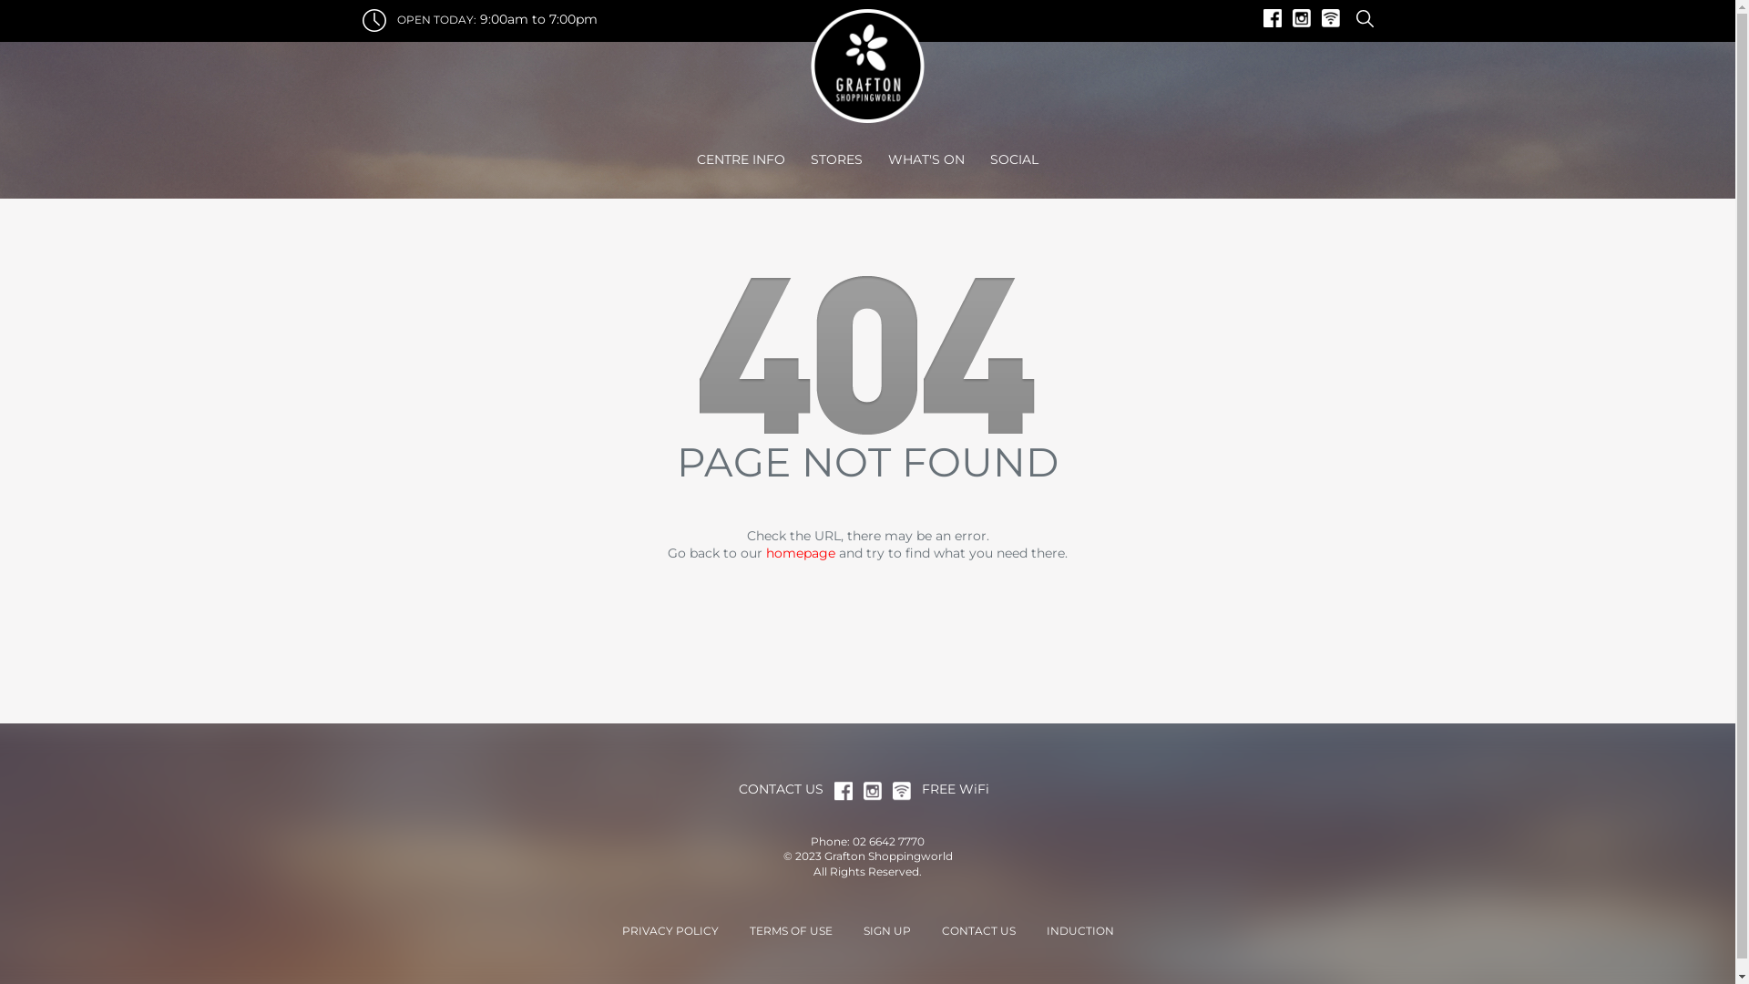 The height and width of the screenshot is (984, 1749). What do you see at coordinates (801, 553) in the screenshot?
I see `homepage` at bounding box center [801, 553].